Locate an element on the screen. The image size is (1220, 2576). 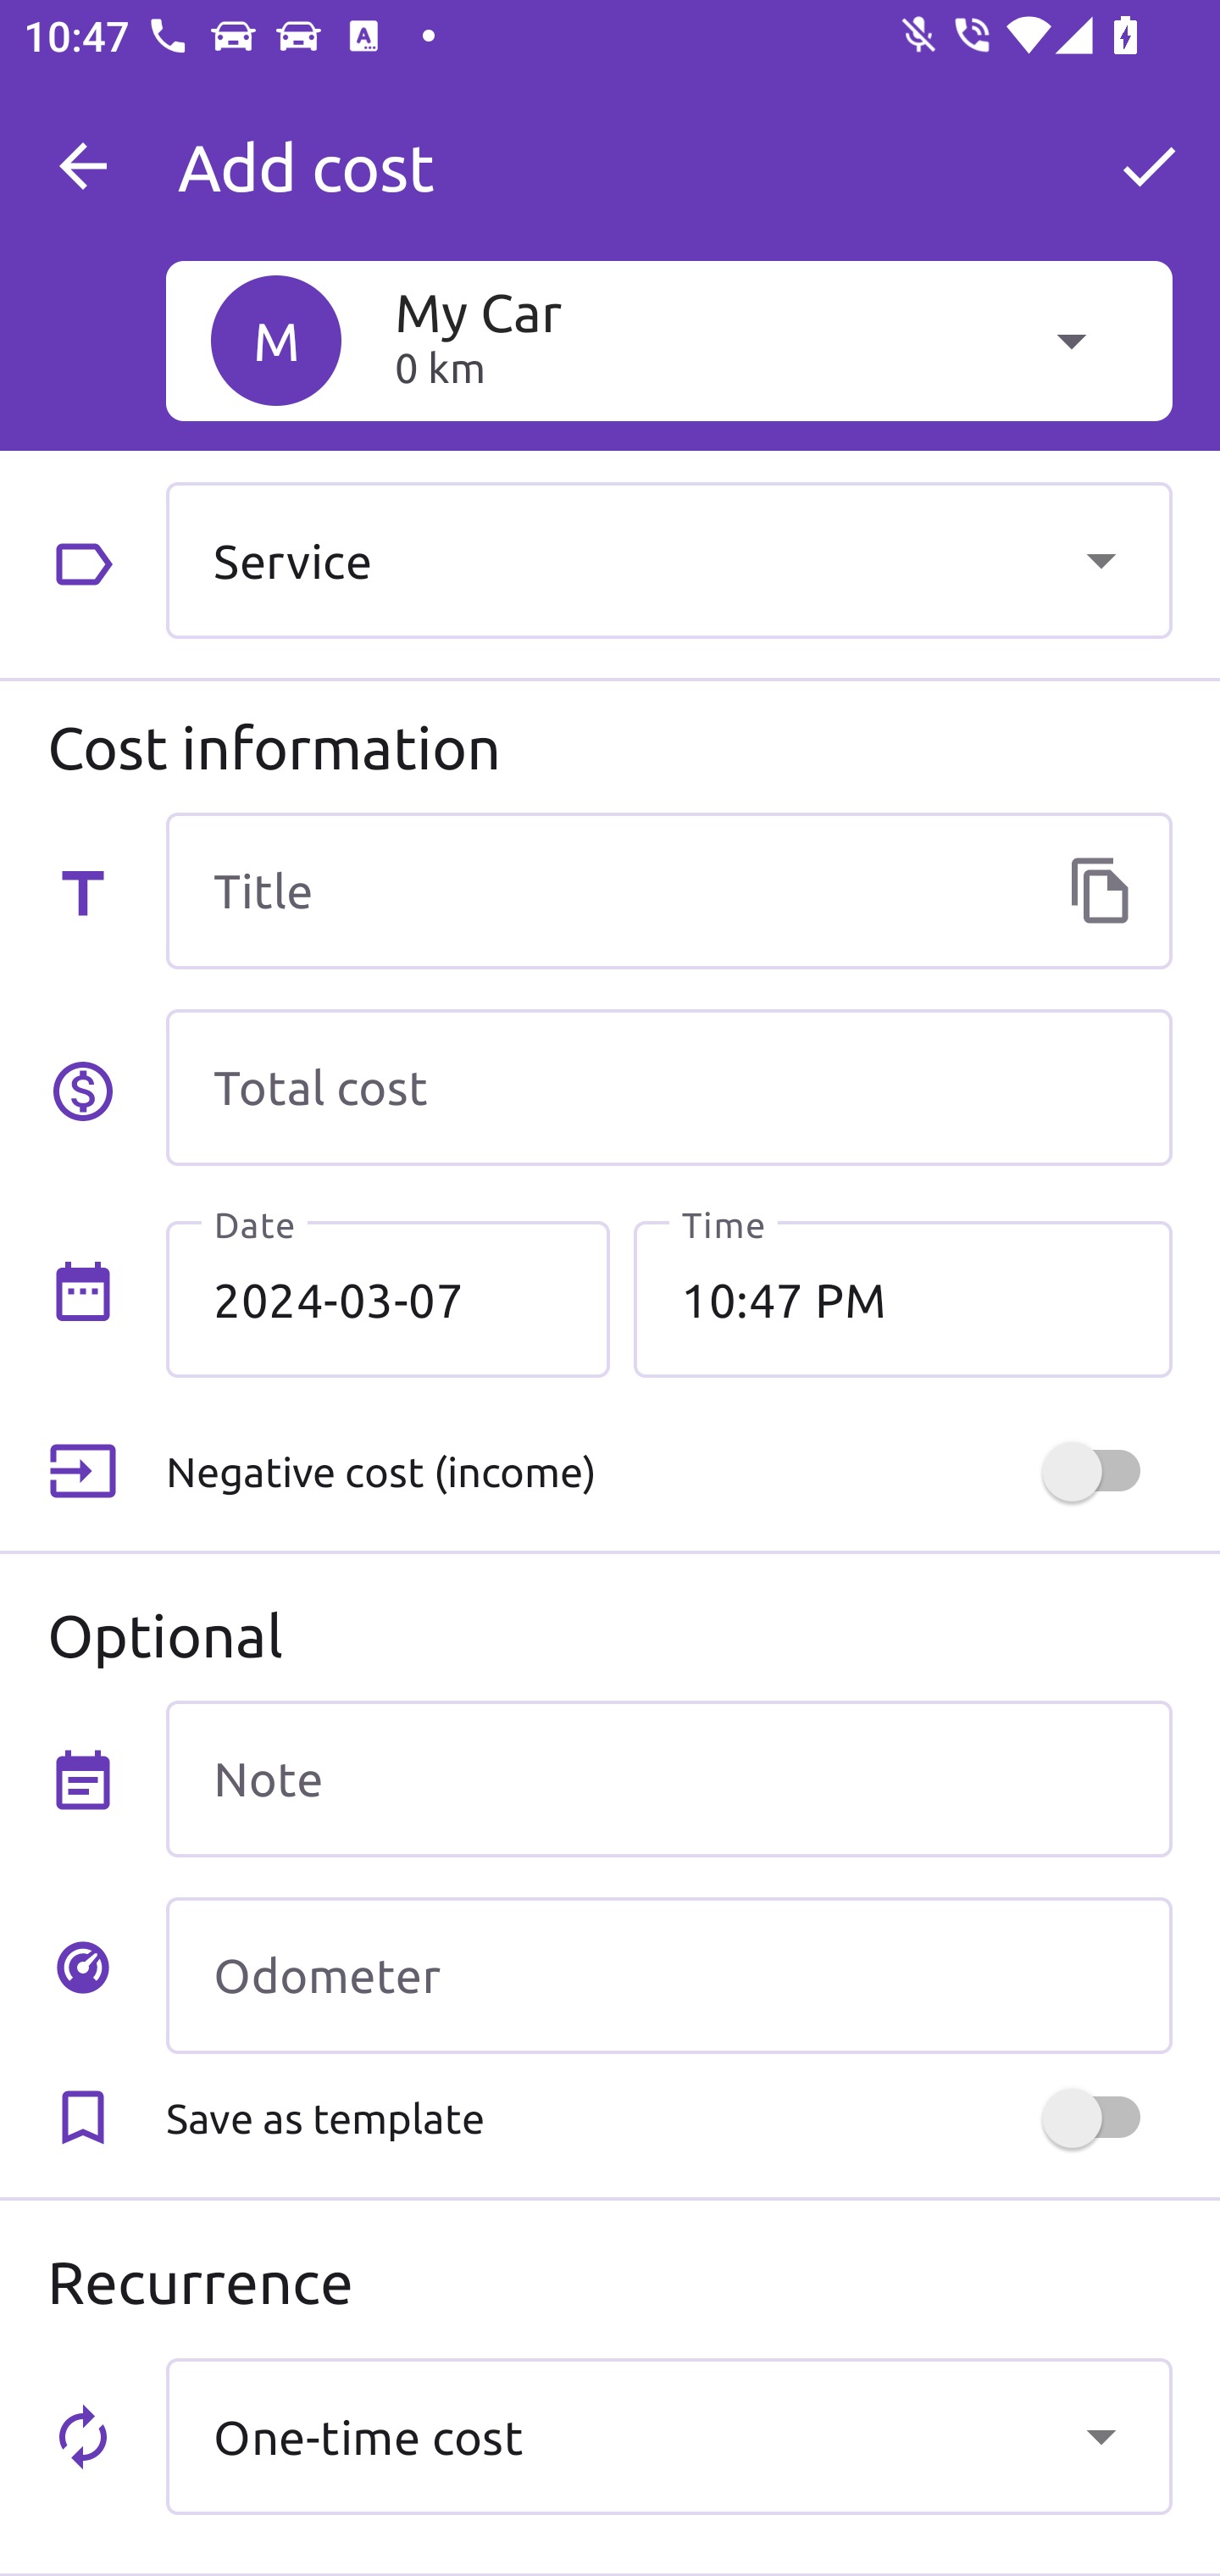
Negative cost (income) is located at coordinates (668, 1472).